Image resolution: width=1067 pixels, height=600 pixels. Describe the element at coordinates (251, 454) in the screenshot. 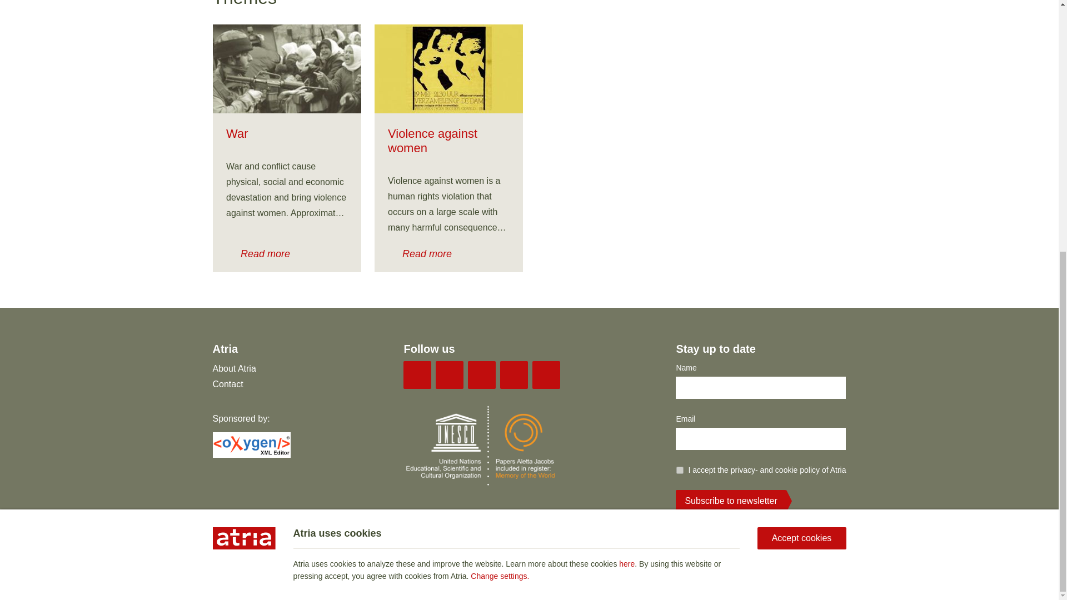

I see `Oxygen XML Editor` at that location.